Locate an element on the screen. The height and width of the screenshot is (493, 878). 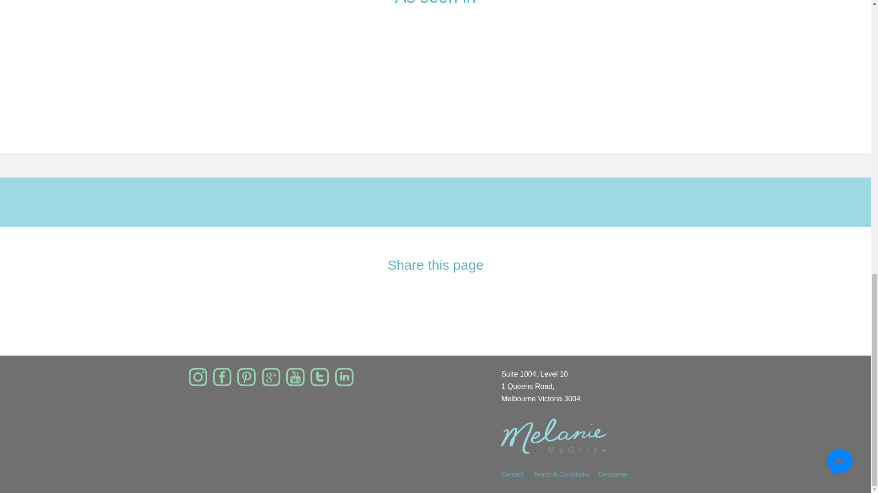
Contact      is located at coordinates (518, 474).